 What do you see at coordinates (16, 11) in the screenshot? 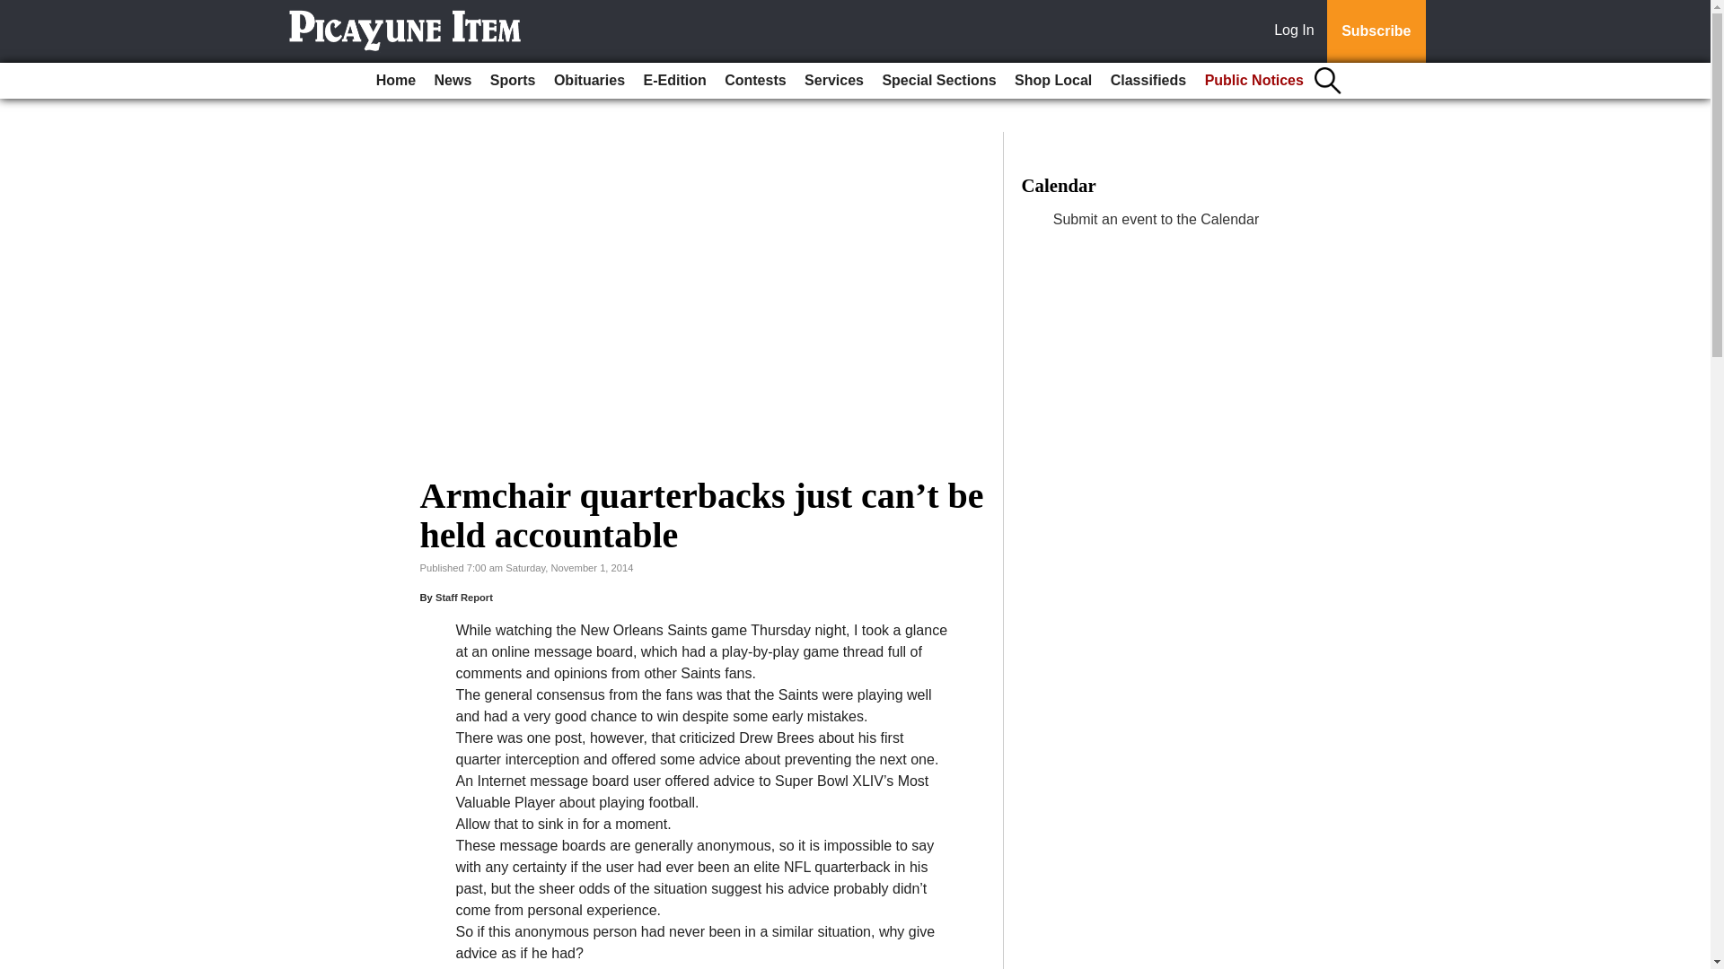
I see `Go` at bounding box center [16, 11].